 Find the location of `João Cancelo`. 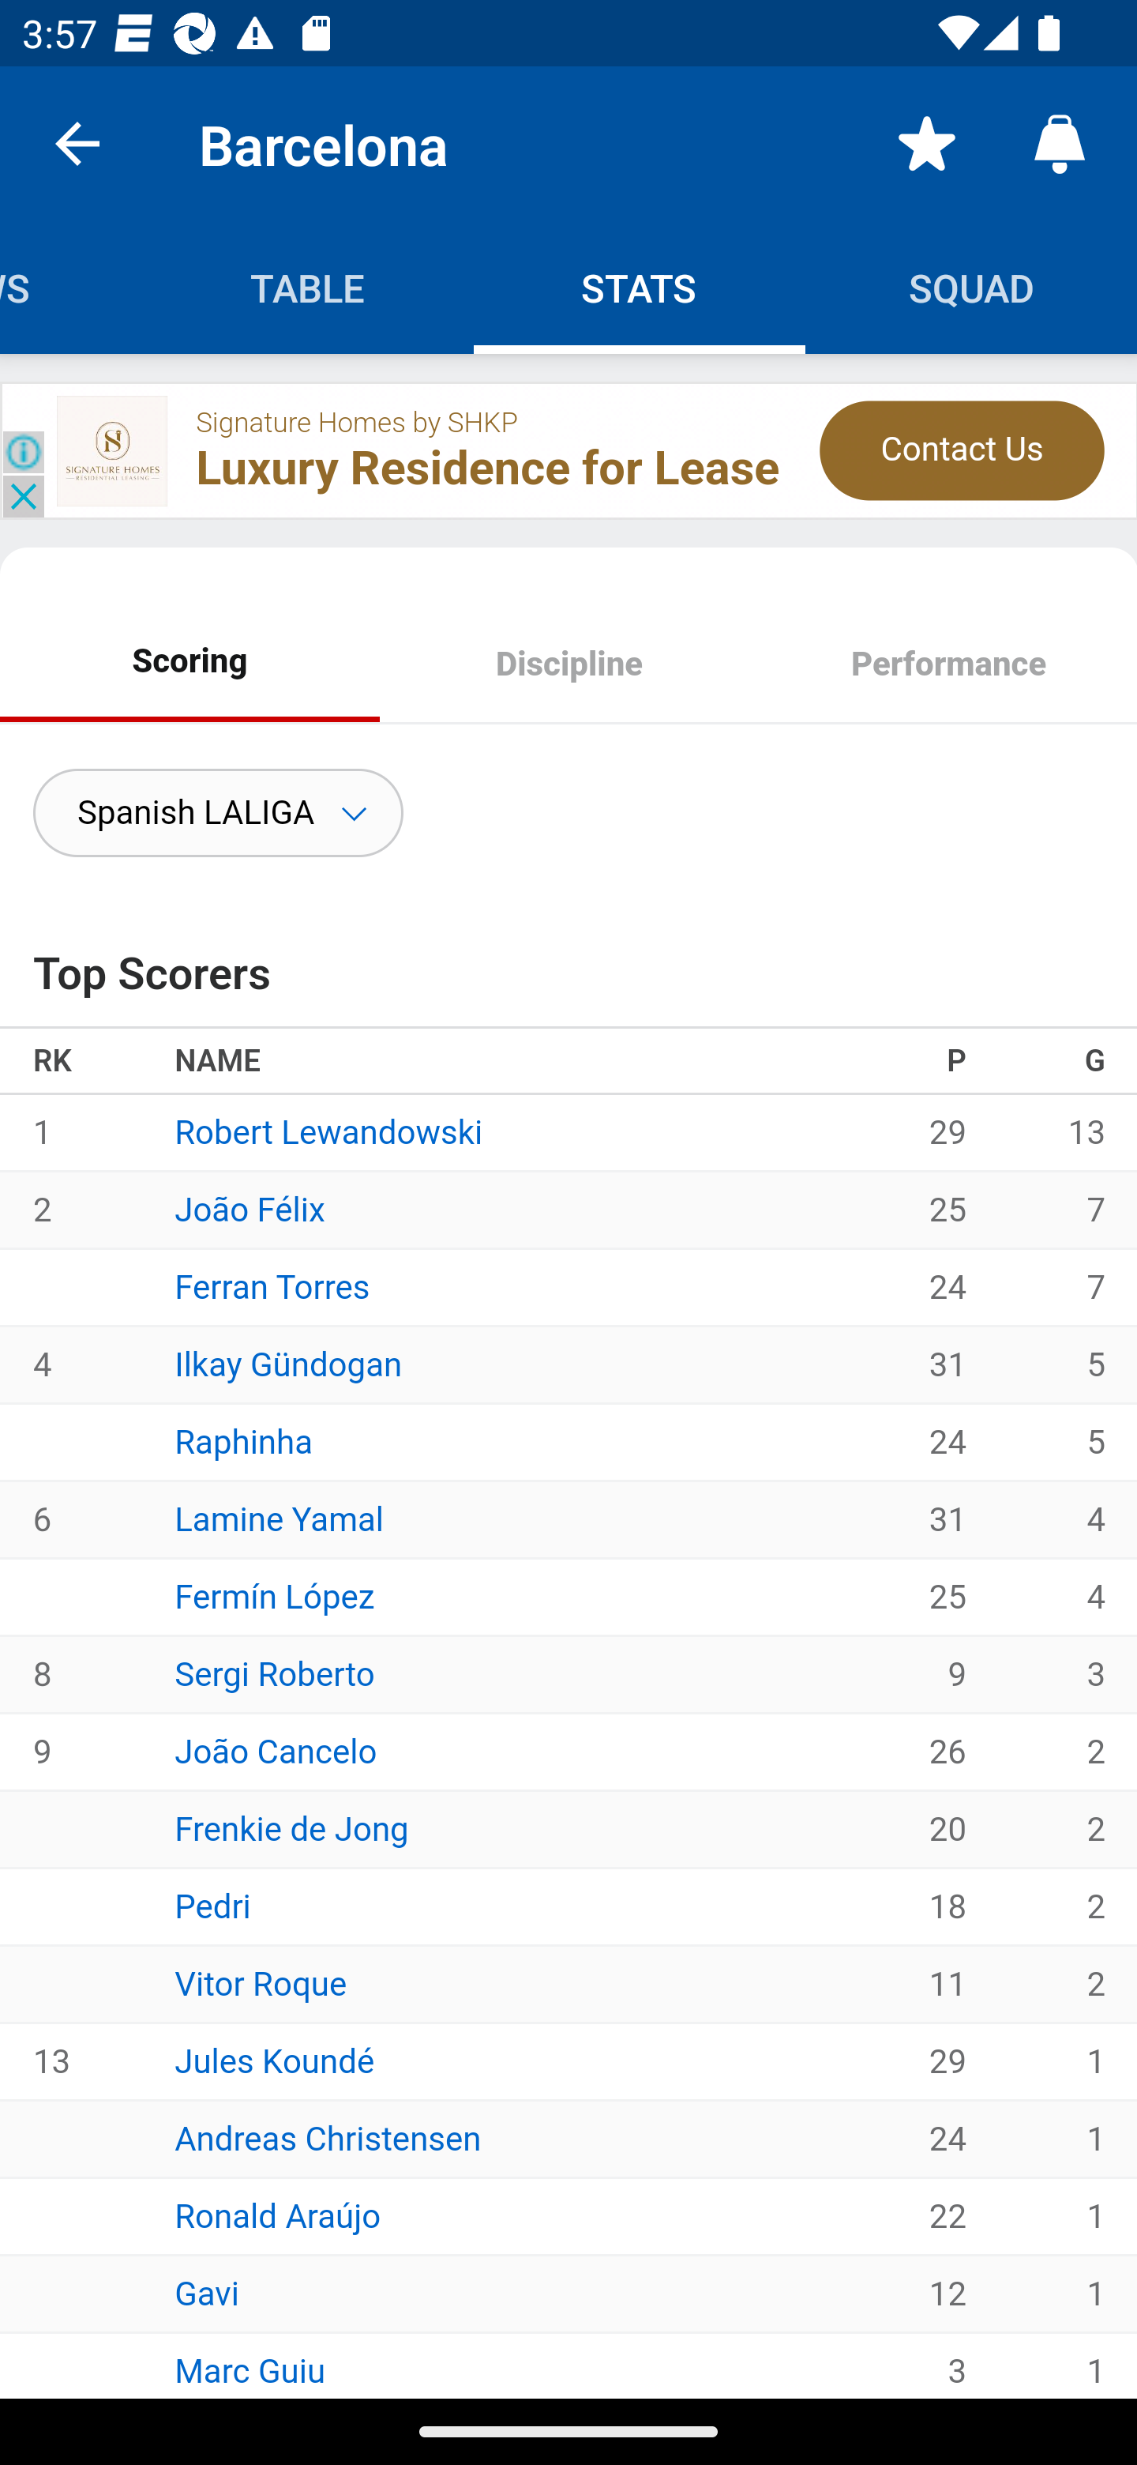

João Cancelo is located at coordinates (276, 1751).